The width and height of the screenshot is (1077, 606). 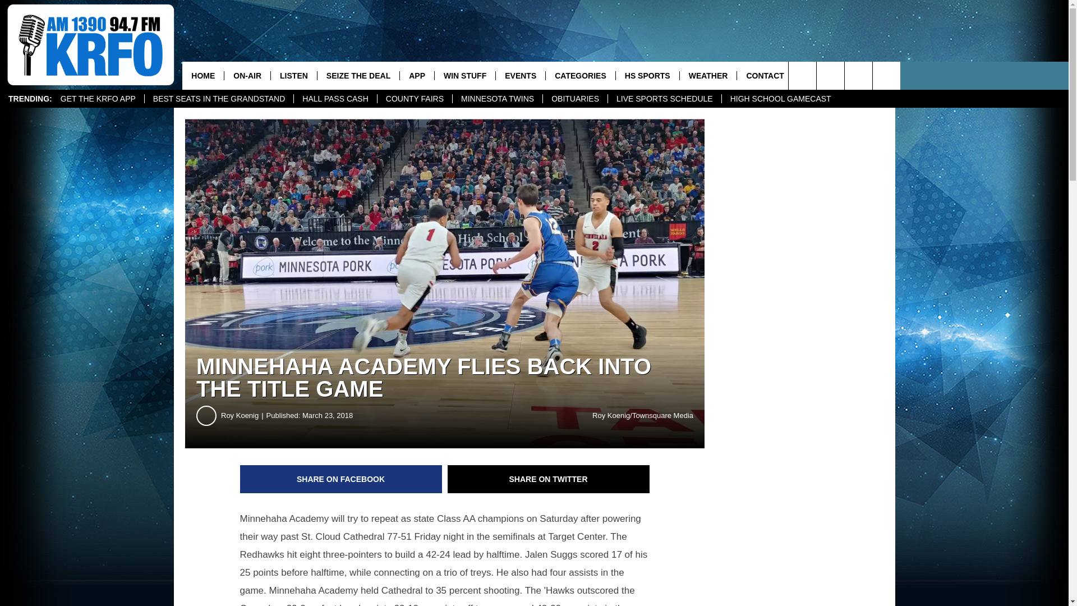 What do you see at coordinates (520, 75) in the screenshot?
I see `EVENTS` at bounding box center [520, 75].